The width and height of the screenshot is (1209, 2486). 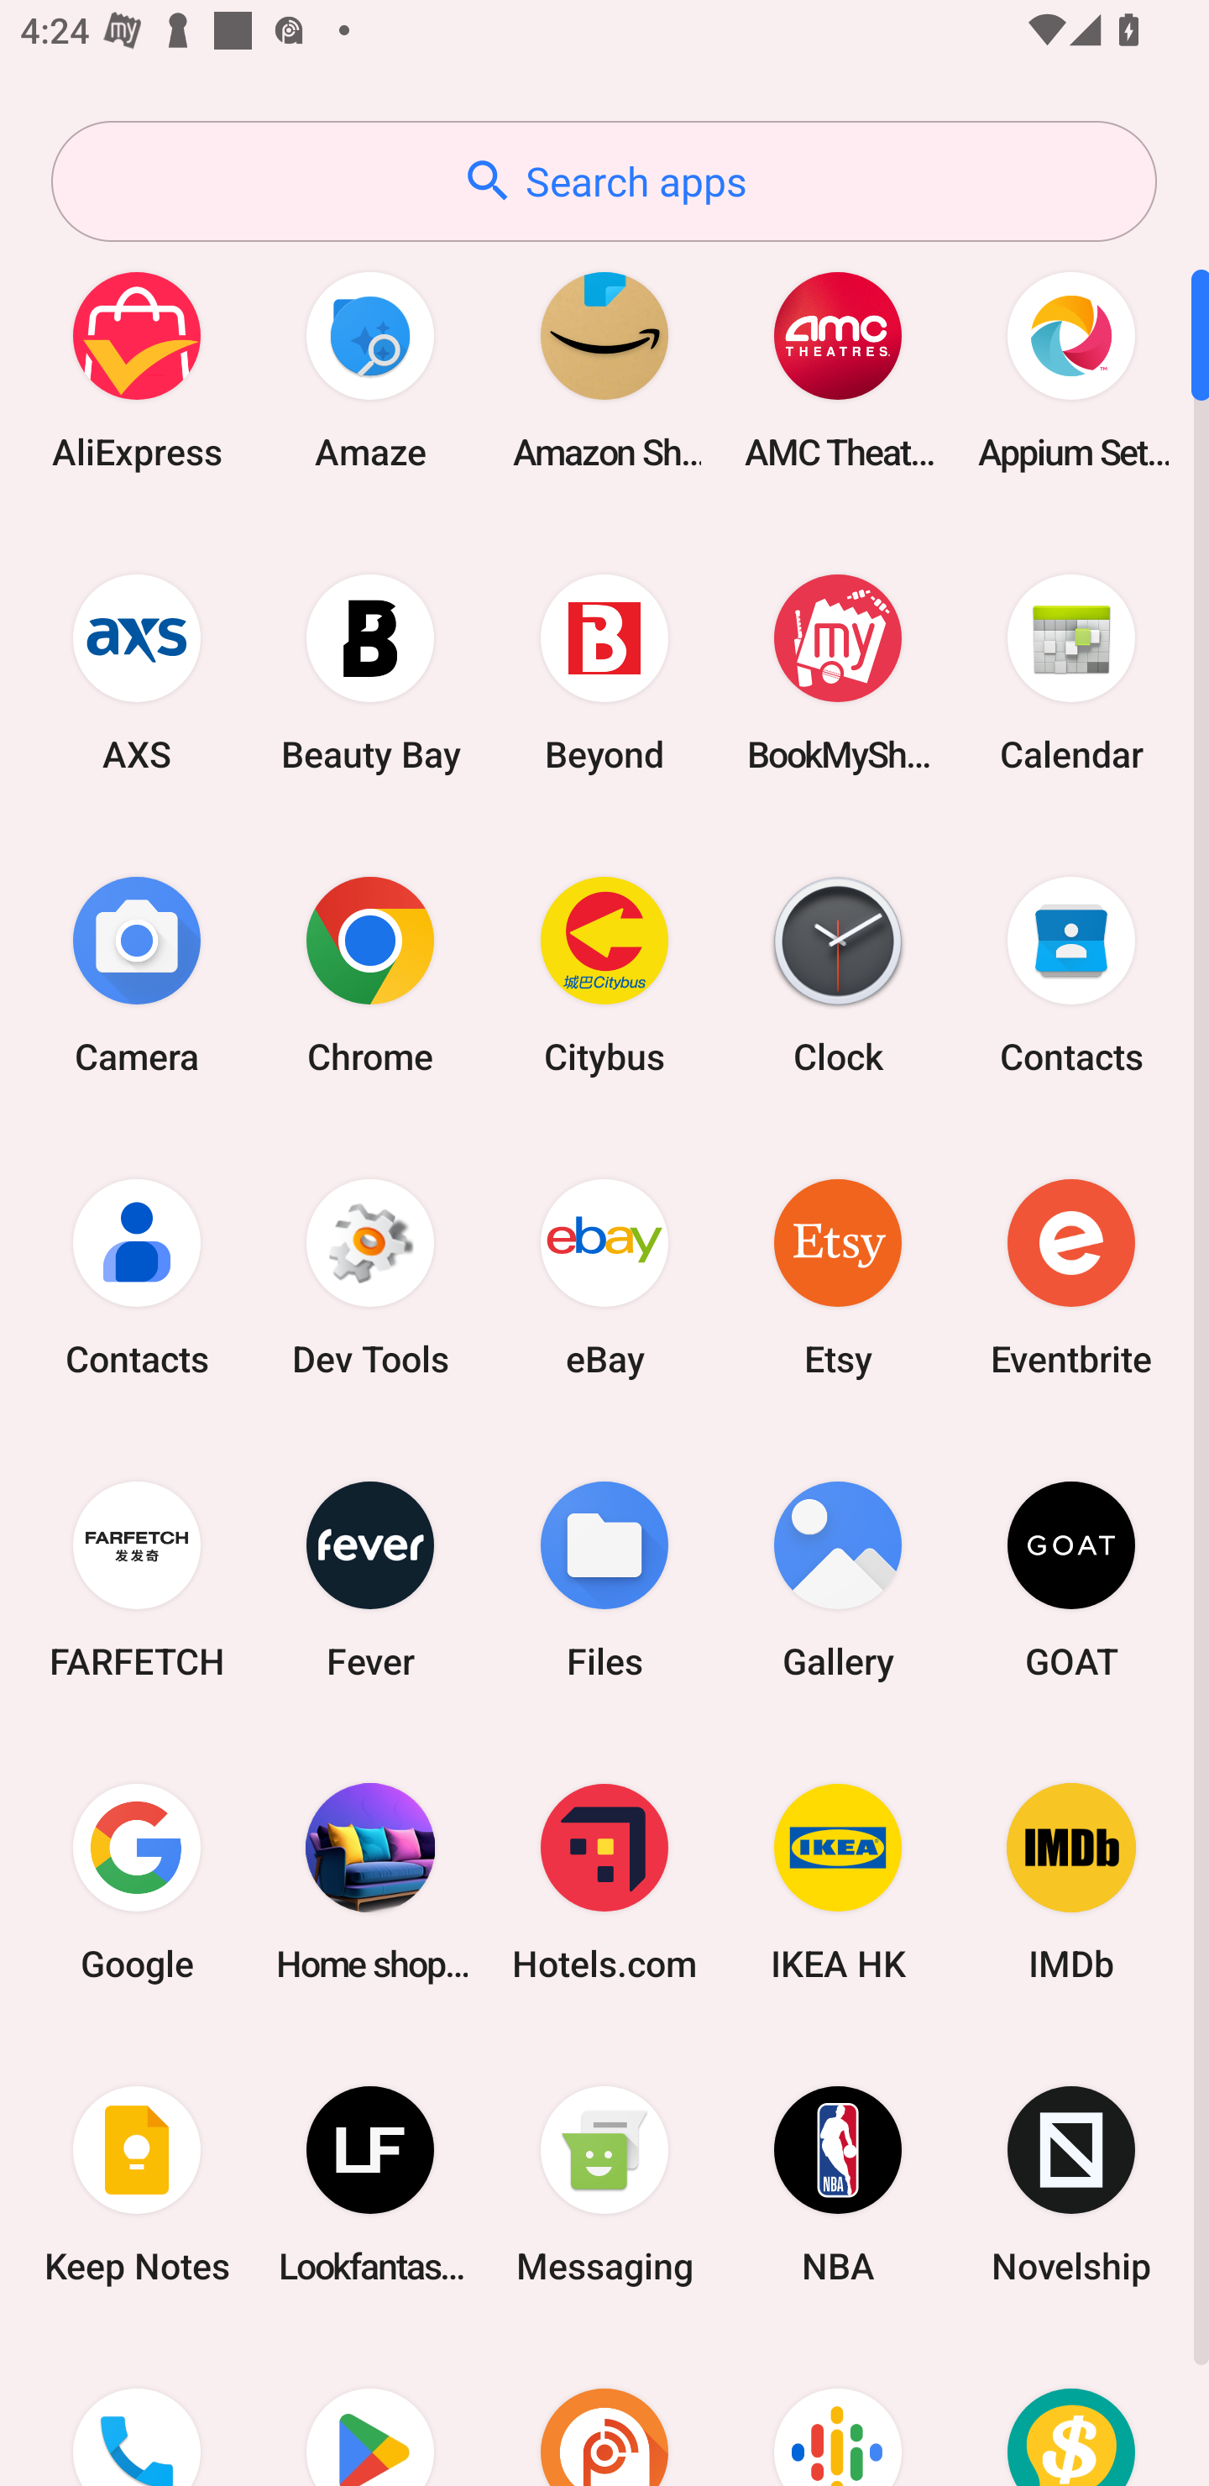 I want to click on BookMyShow, so click(x=838, y=672).